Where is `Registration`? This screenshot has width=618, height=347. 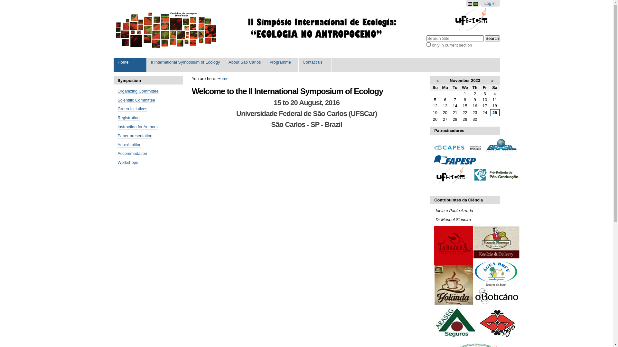 Registration is located at coordinates (128, 118).